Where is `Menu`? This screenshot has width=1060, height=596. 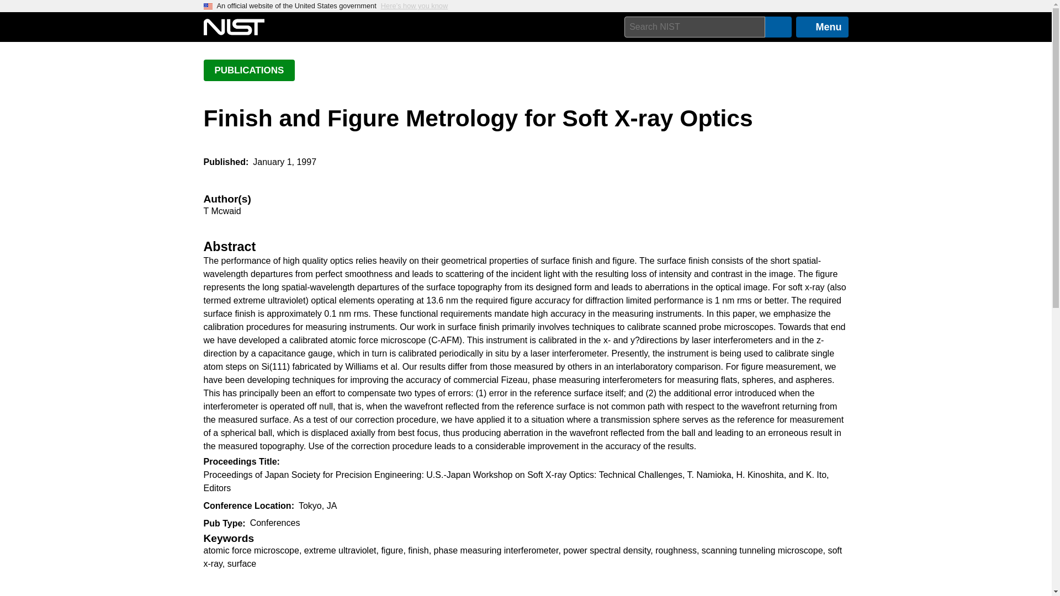
Menu is located at coordinates (822, 27).